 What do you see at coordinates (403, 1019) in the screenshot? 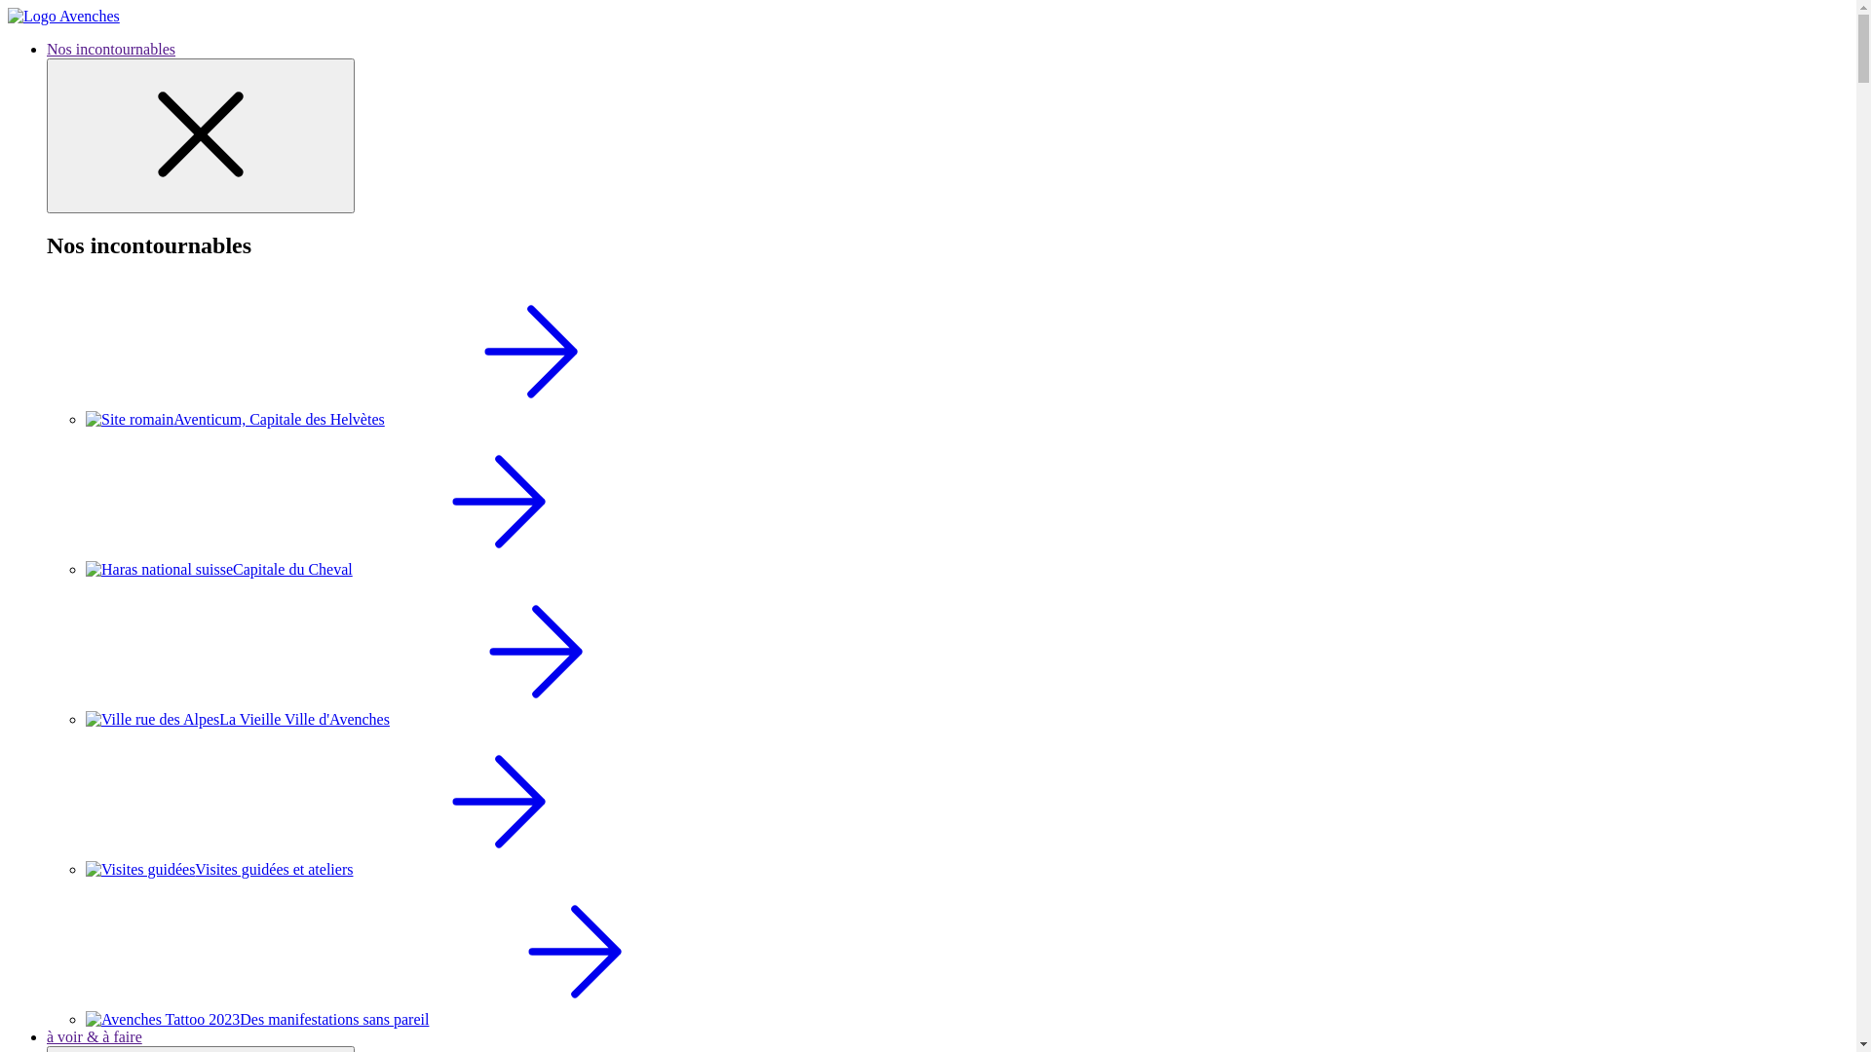
I see `Des manifestations sans pareil` at bounding box center [403, 1019].